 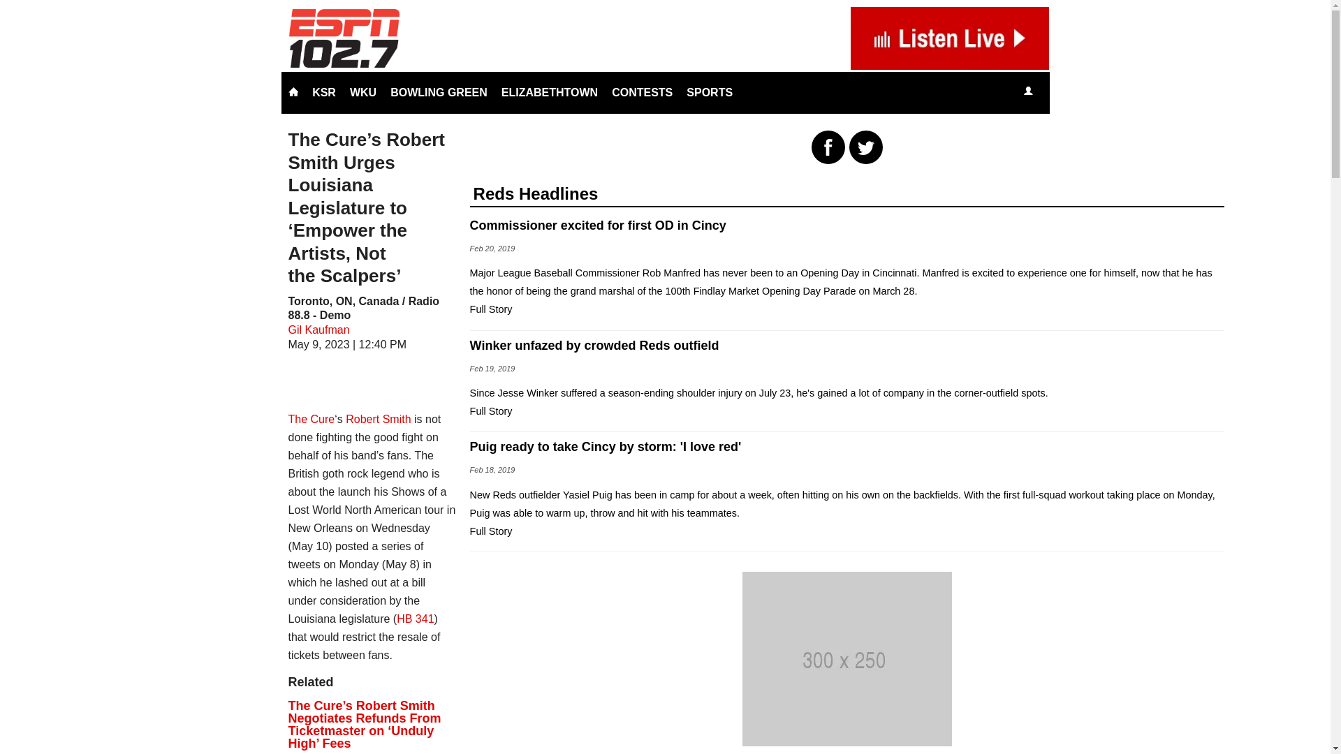 What do you see at coordinates (293, 92) in the screenshot?
I see `HOME` at bounding box center [293, 92].